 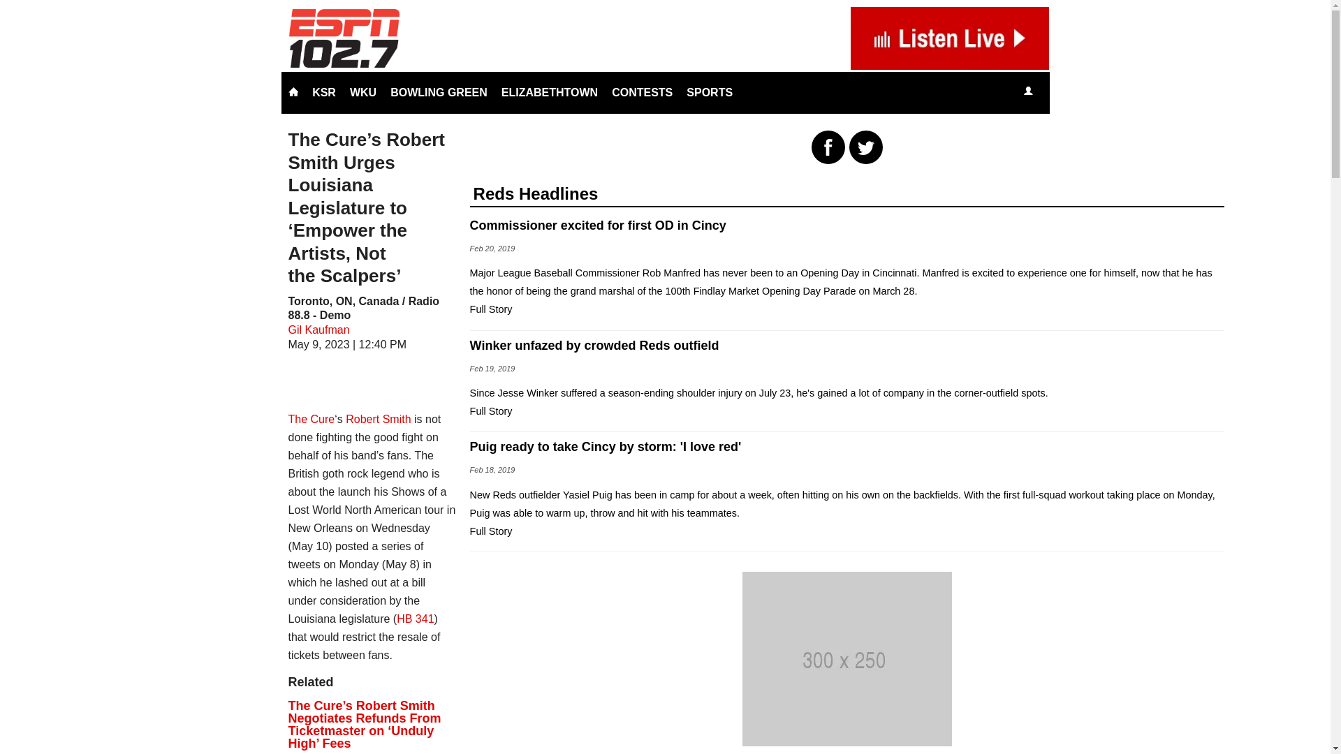 What do you see at coordinates (293, 92) in the screenshot?
I see `HOME` at bounding box center [293, 92].